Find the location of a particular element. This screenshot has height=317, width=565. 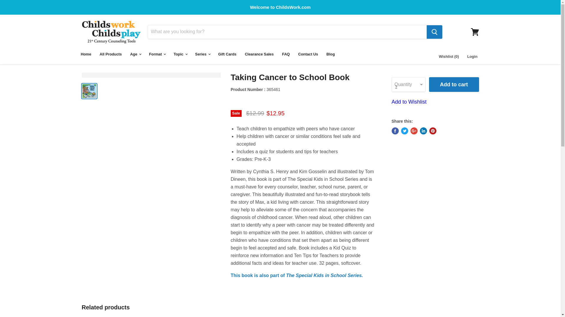

View cart is located at coordinates (475, 32).